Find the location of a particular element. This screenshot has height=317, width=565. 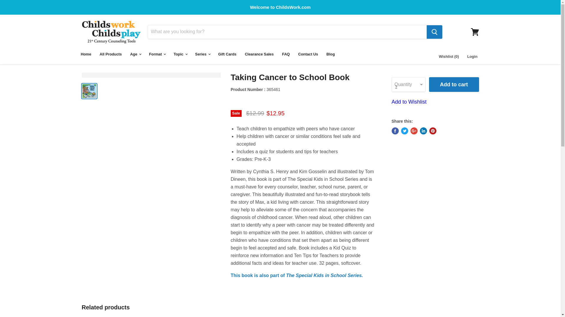

View cart is located at coordinates (475, 32).